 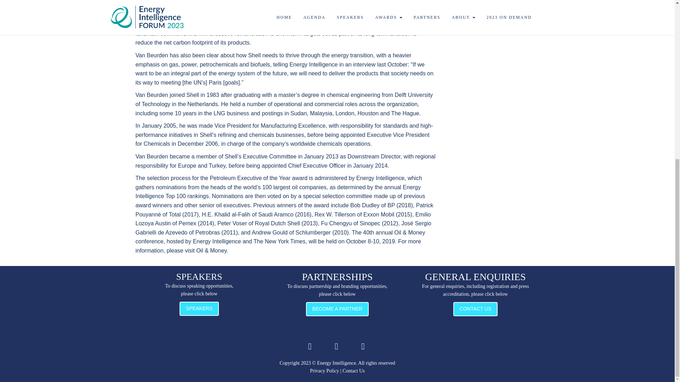 I want to click on Privacy Policy, so click(x=324, y=371).